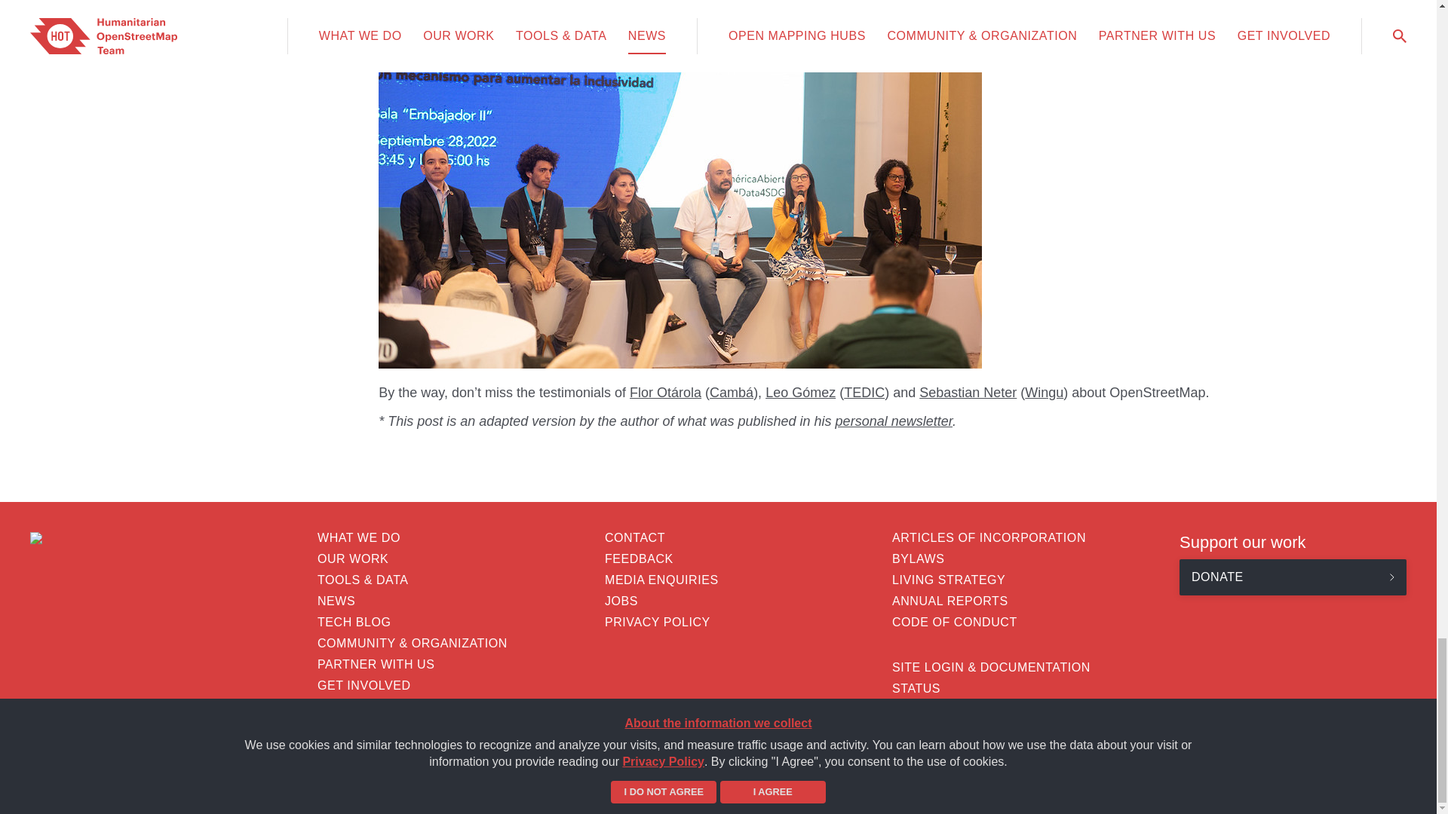 This screenshot has height=814, width=1448. Describe the element at coordinates (894, 421) in the screenshot. I see `personal newsletter` at that location.